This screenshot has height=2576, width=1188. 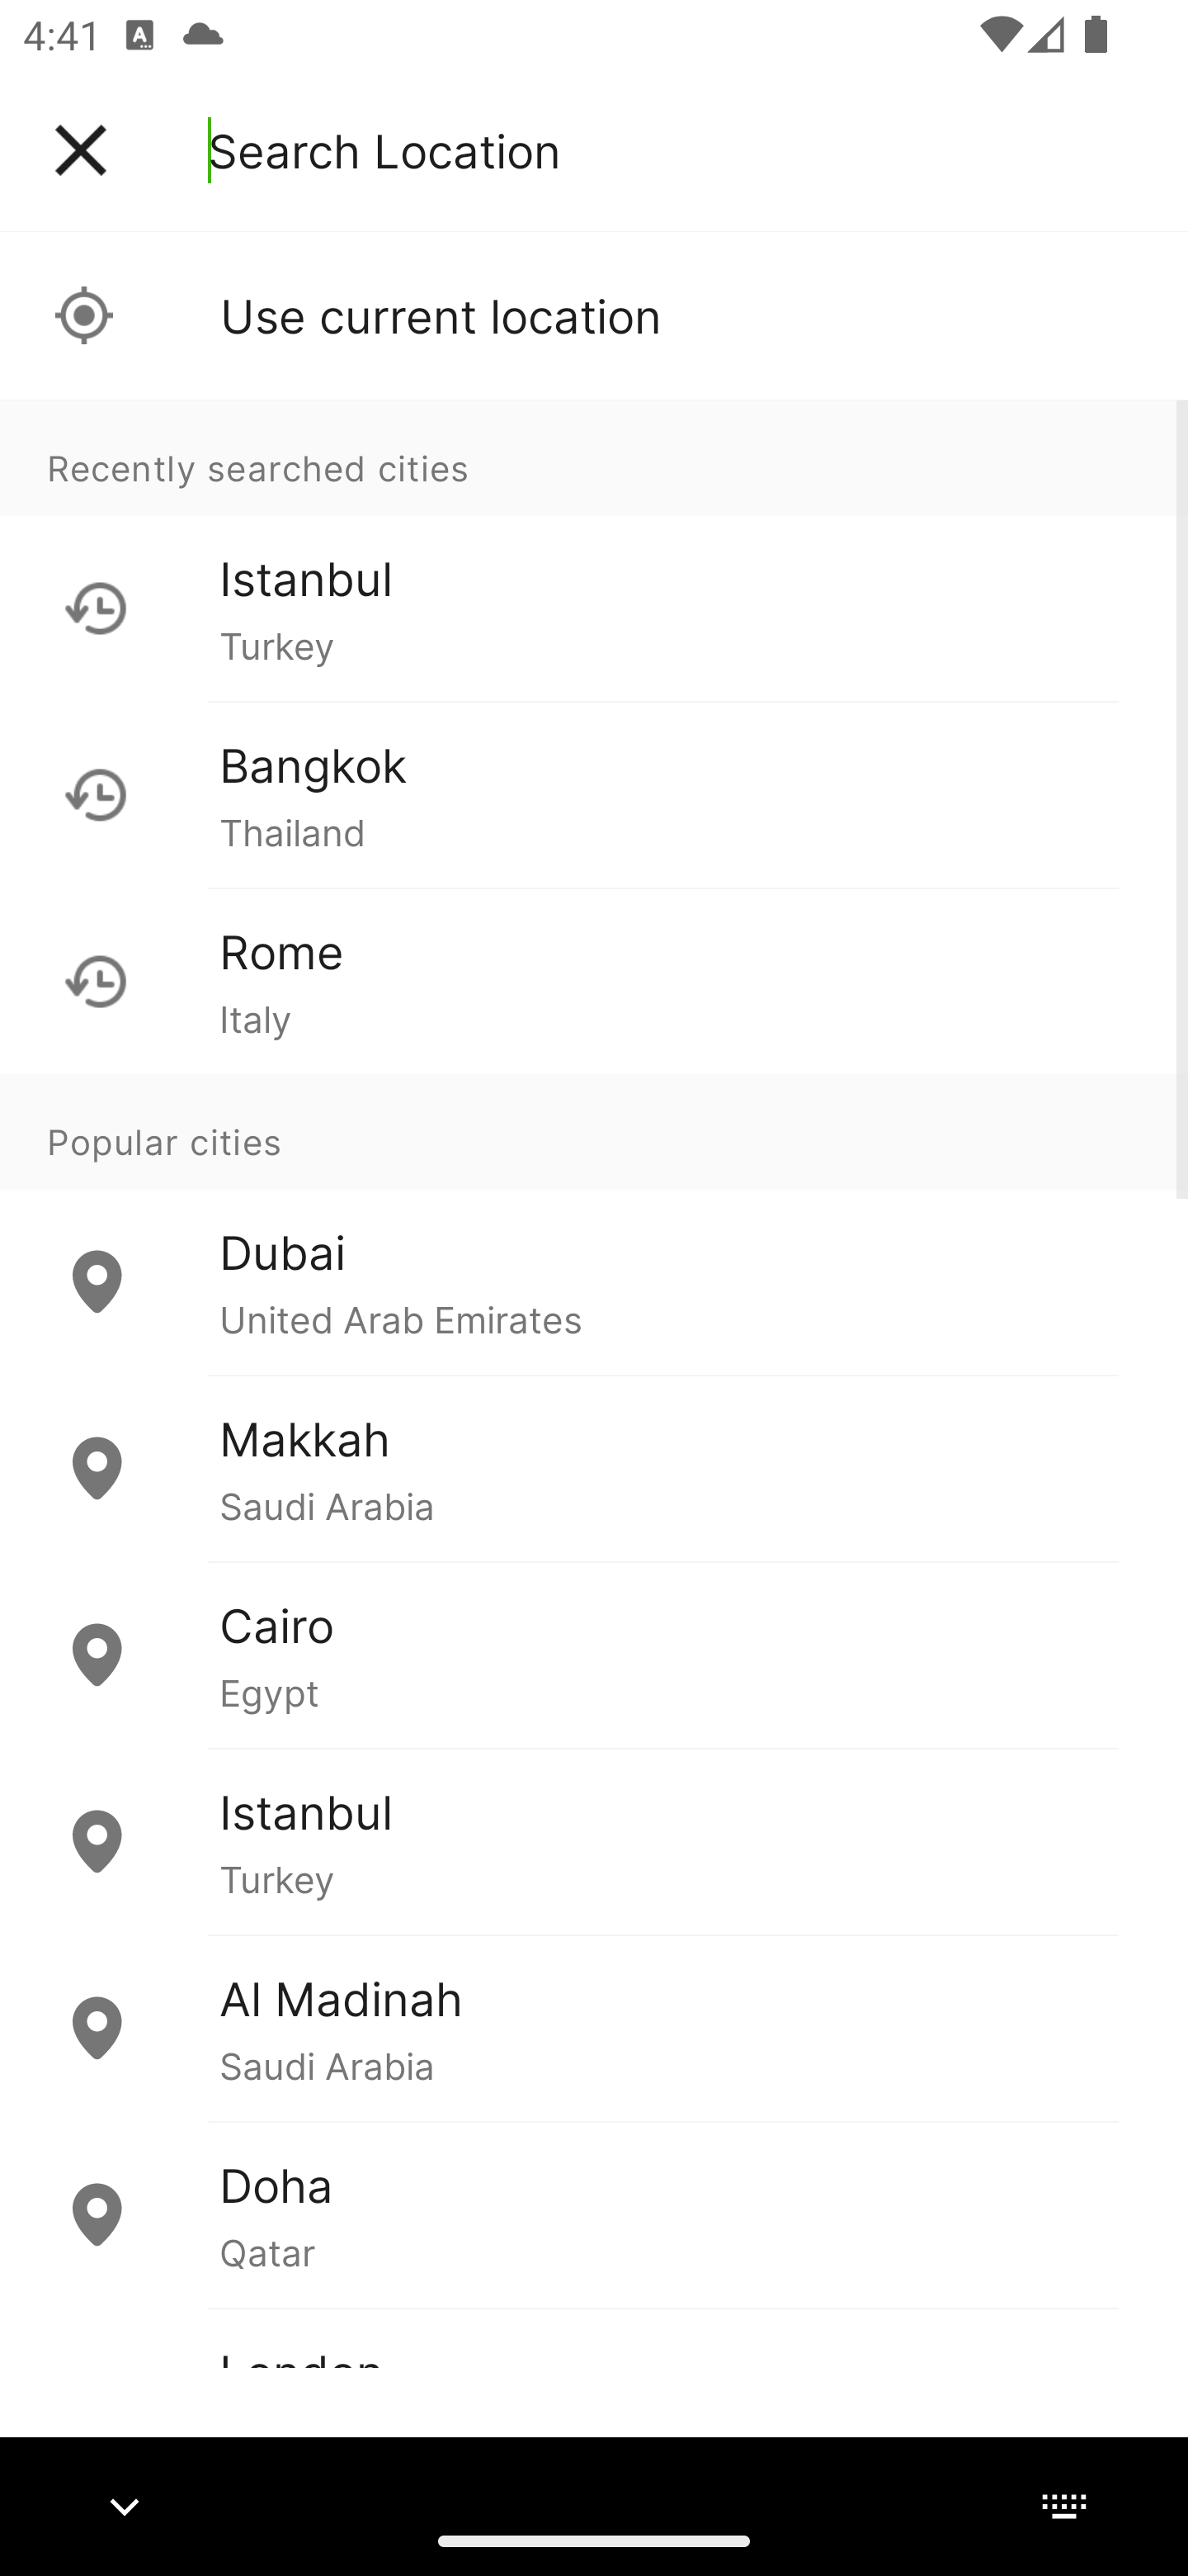 I want to click on Search Location, so click(x=384, y=150).